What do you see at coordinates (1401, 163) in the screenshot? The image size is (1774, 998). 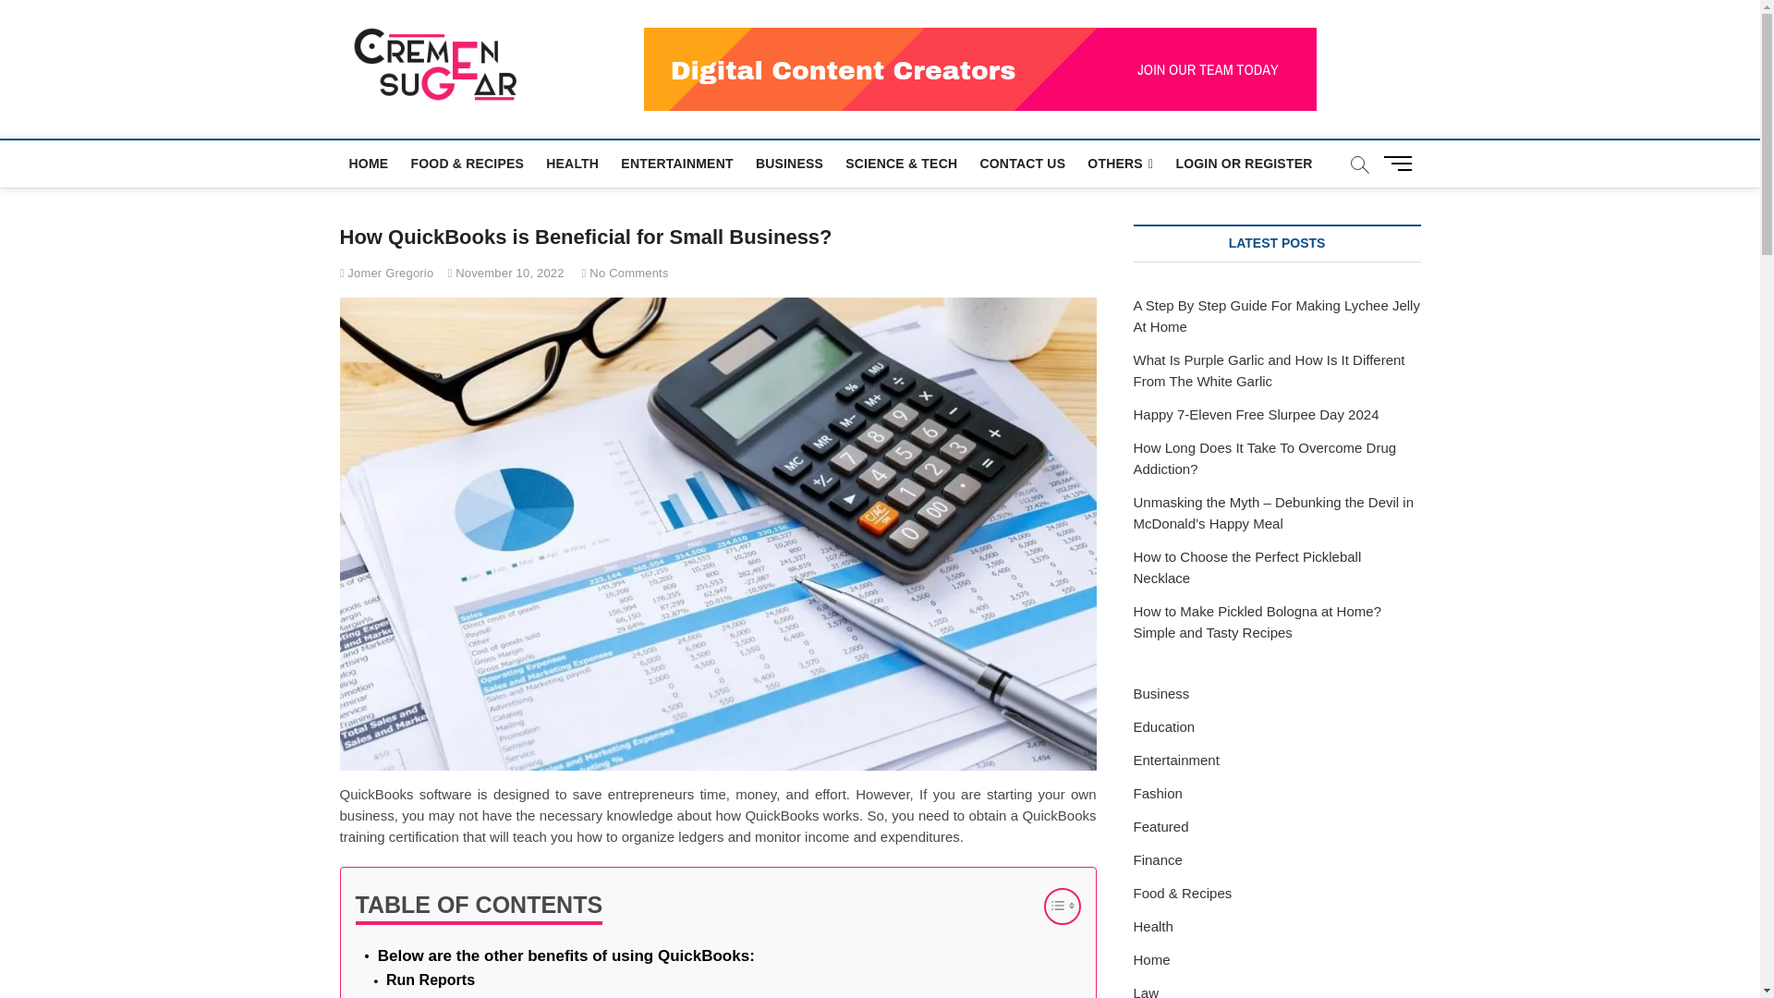 I see `Menu Button` at bounding box center [1401, 163].